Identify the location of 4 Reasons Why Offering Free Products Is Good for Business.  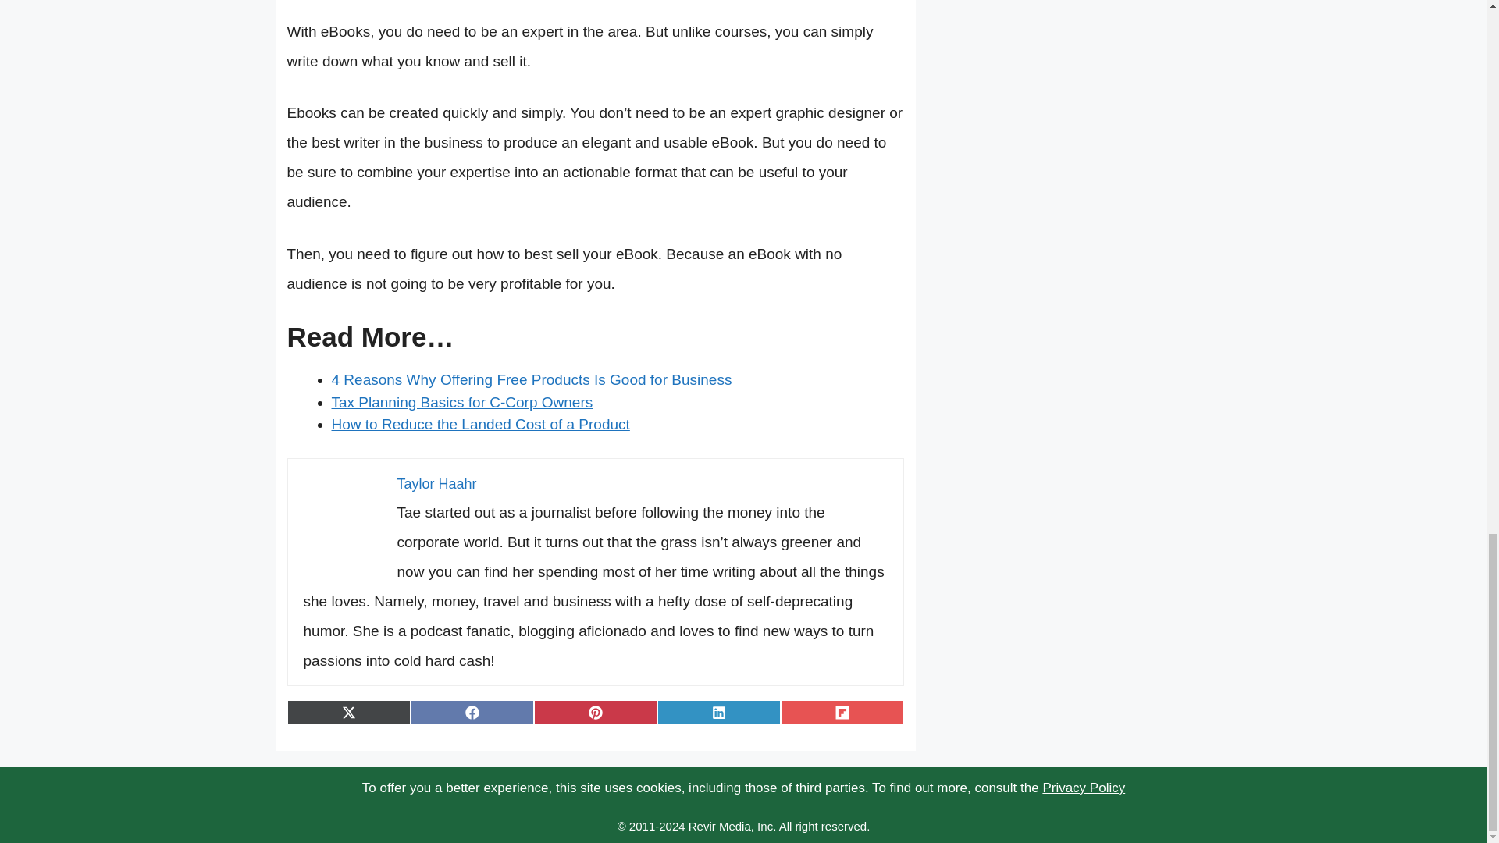
(531, 379).